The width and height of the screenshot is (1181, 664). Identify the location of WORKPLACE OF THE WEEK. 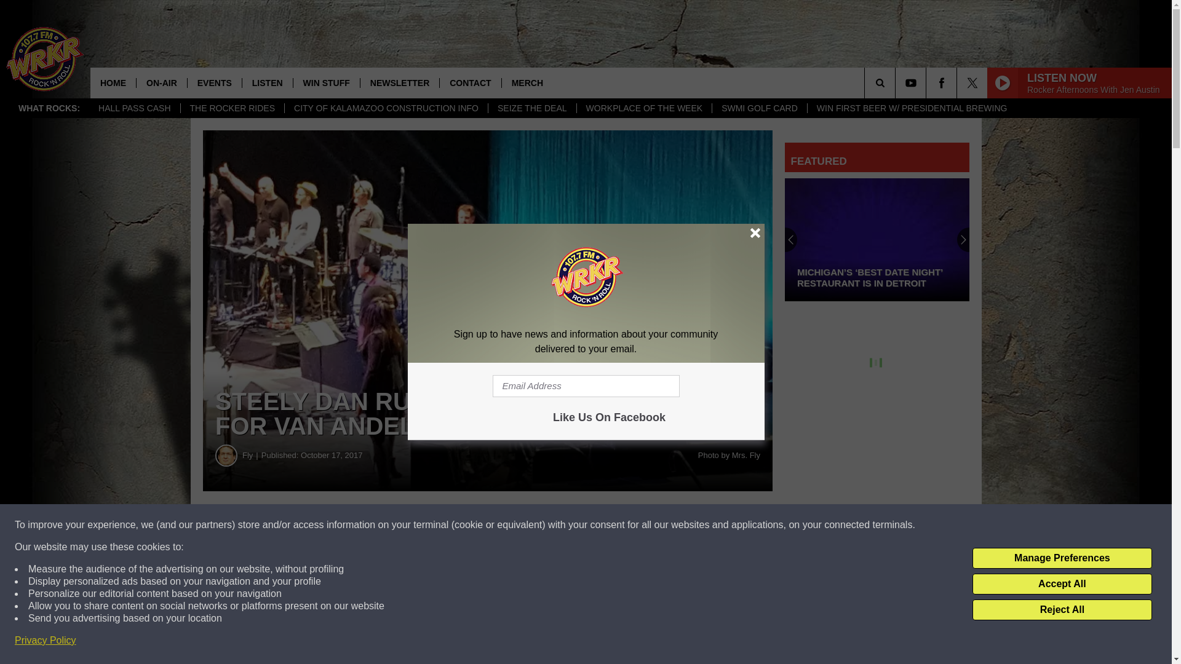
(643, 108).